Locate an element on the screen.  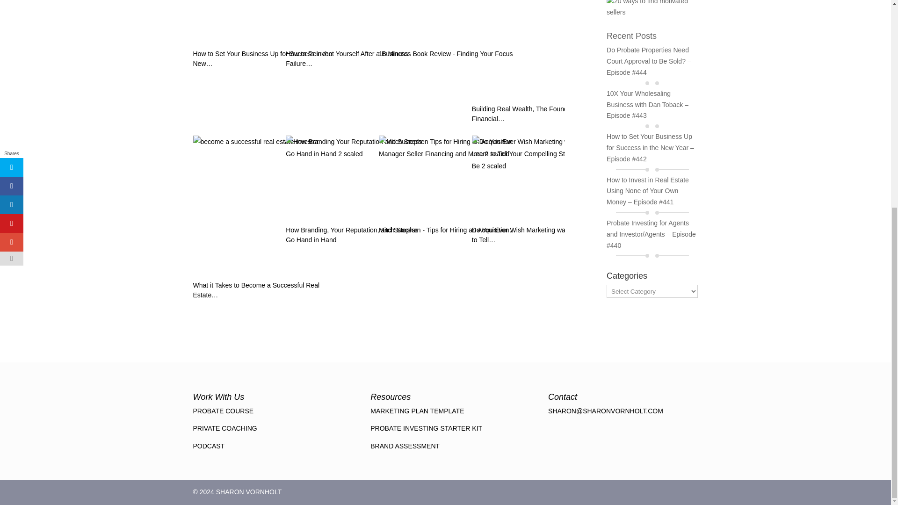
PROBATE INVESTING STARTER KIT is located at coordinates (426, 428).